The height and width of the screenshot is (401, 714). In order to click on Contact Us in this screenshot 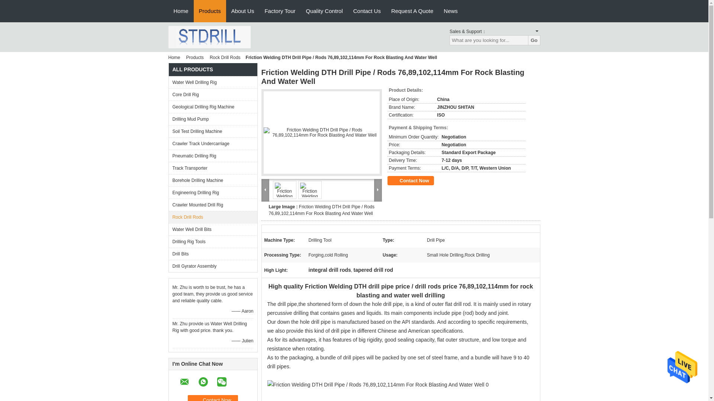, I will do `click(367, 11)`.